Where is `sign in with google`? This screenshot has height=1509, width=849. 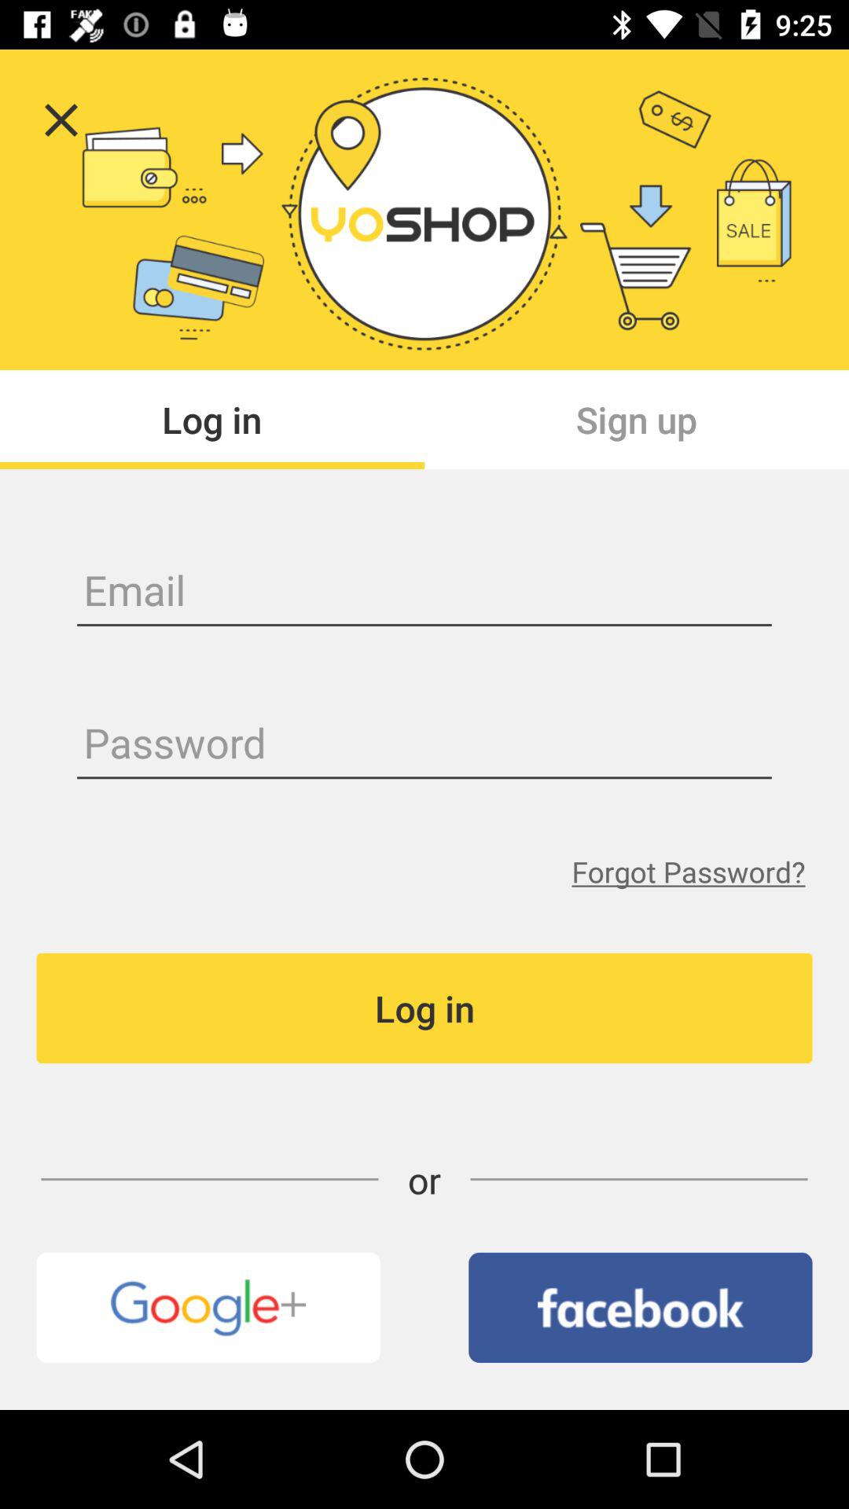
sign in with google is located at coordinates (208, 1308).